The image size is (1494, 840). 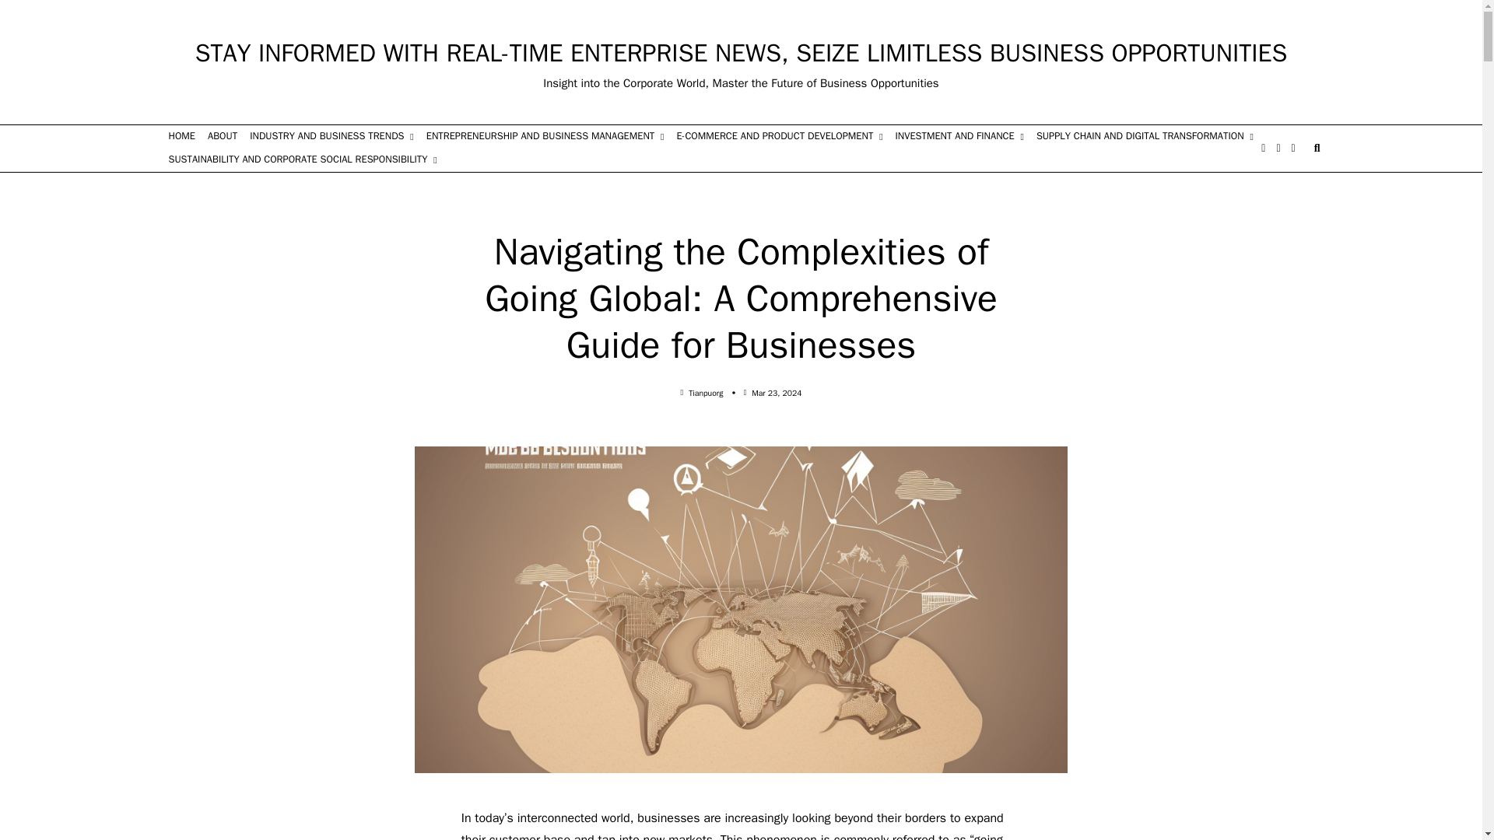 What do you see at coordinates (302, 160) in the screenshot?
I see `SUSTAINABILITY AND CORPORATE SOCIAL RESPONSIBILITY` at bounding box center [302, 160].